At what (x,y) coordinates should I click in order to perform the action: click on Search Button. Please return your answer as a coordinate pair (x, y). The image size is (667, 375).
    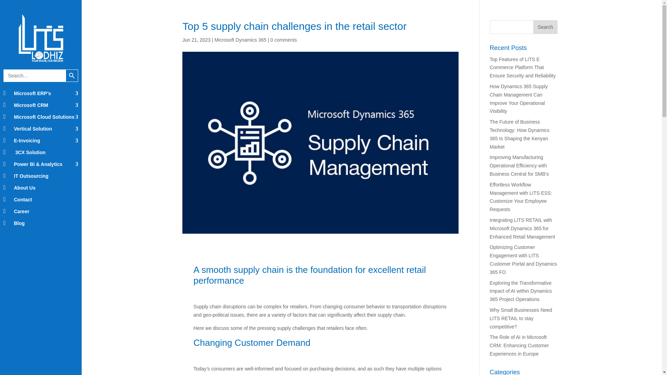
    Looking at the image, I should click on (72, 76).